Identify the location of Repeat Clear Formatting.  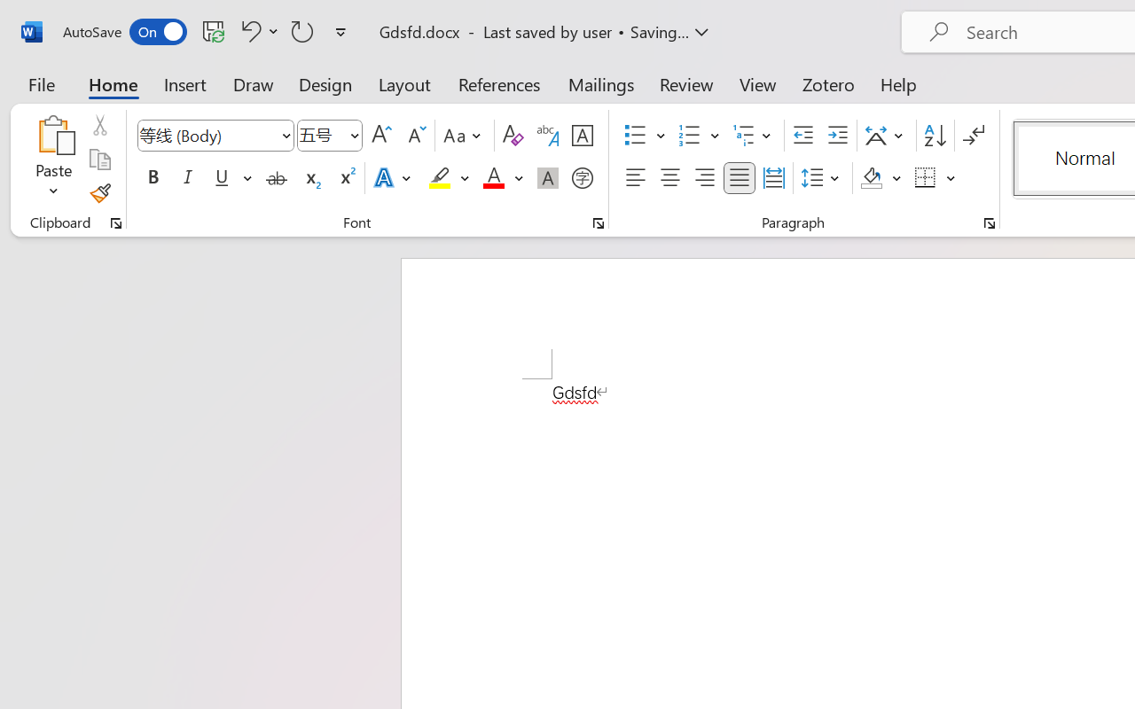
(302, 31).